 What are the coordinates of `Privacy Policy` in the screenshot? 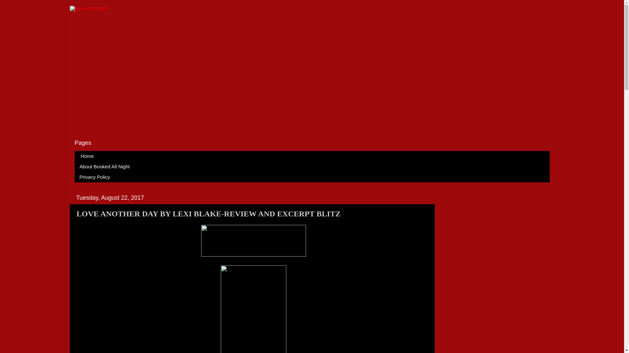 It's located at (95, 177).